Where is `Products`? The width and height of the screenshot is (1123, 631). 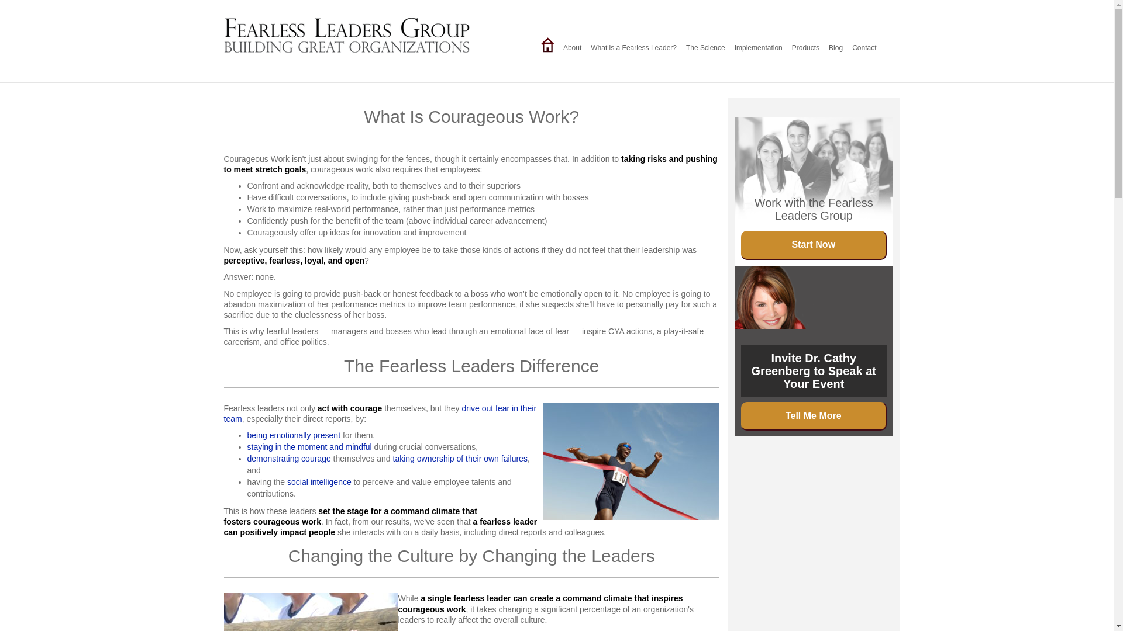 Products is located at coordinates (805, 48).